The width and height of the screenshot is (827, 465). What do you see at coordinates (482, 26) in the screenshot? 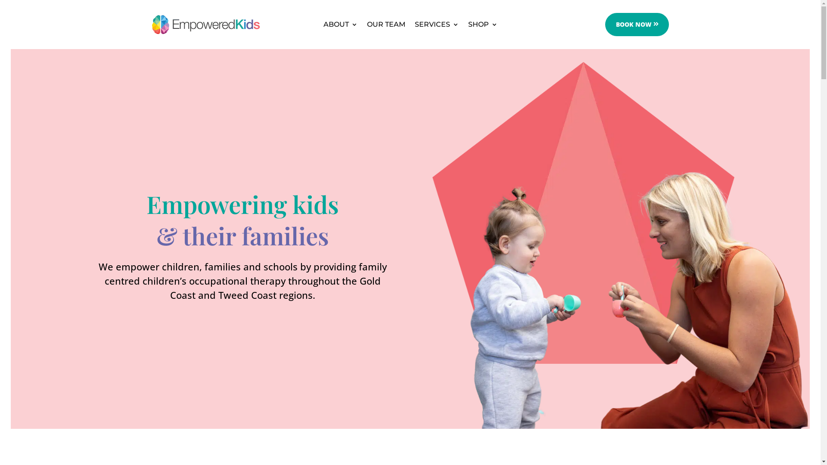
I see `SHOP` at bounding box center [482, 26].